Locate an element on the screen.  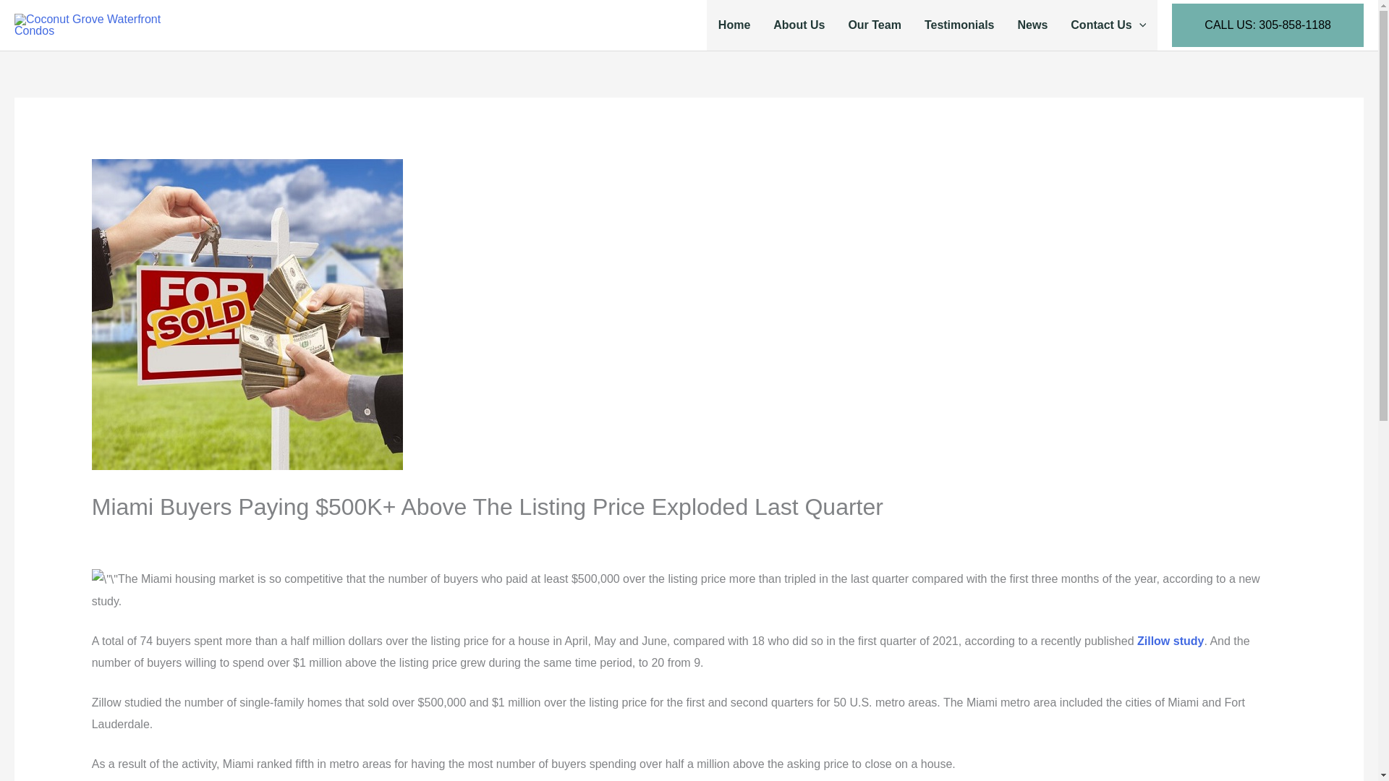
COMMERCIAL is located at coordinates (137, 537).